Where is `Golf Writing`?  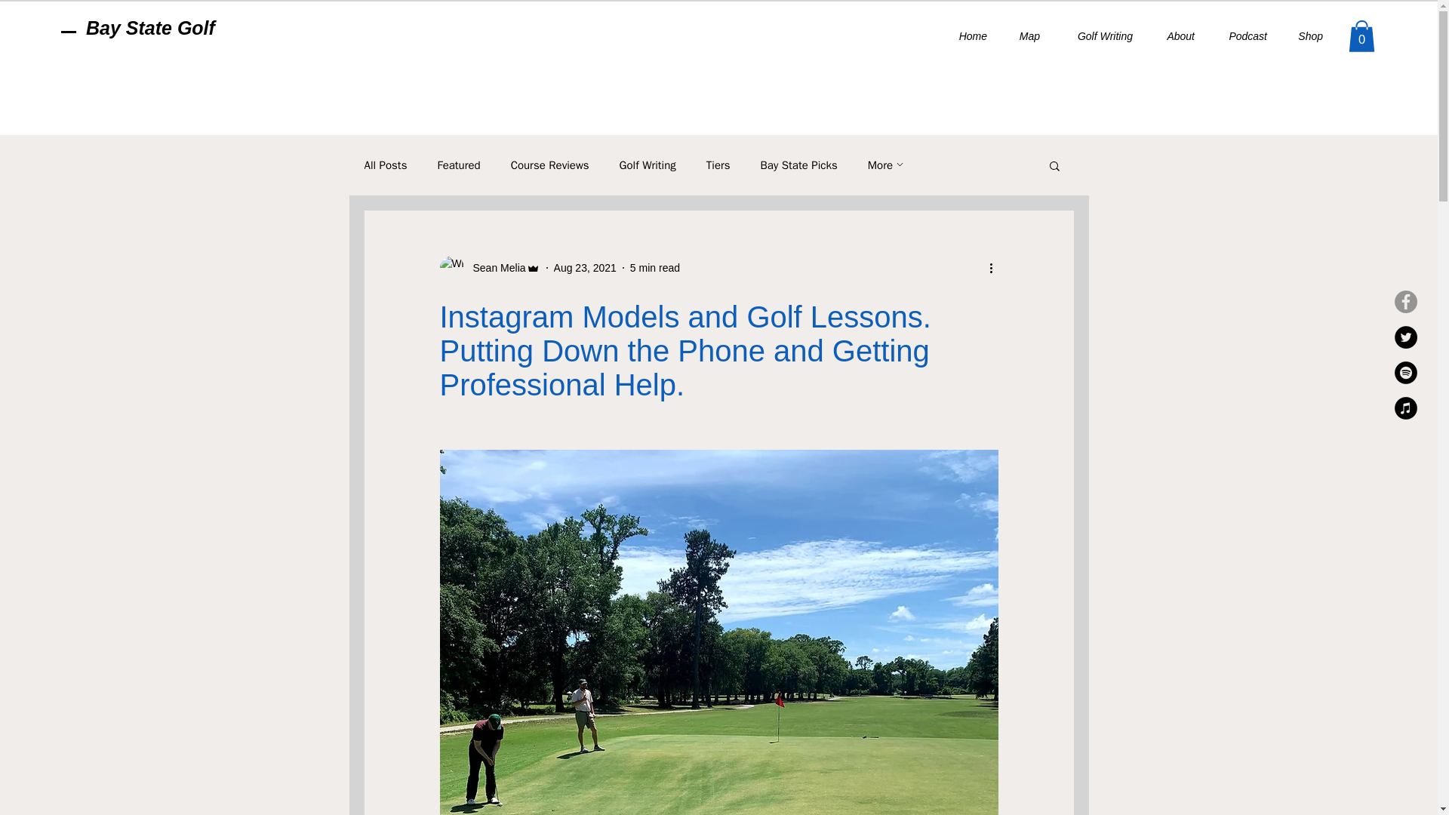
Golf Writing is located at coordinates (1097, 36).